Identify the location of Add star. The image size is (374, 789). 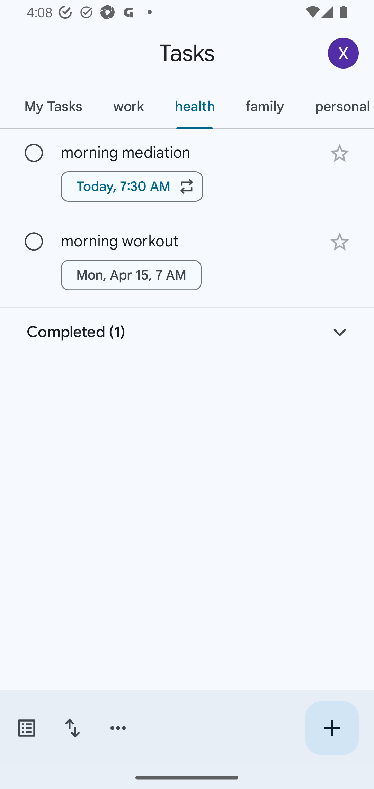
(339, 242).